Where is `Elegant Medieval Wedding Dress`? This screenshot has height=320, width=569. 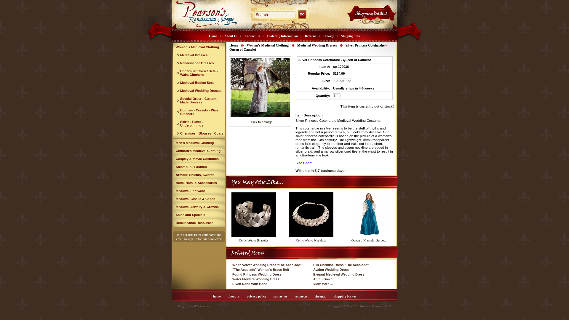
Elegant Medieval Wedding Dress is located at coordinates (339, 274).